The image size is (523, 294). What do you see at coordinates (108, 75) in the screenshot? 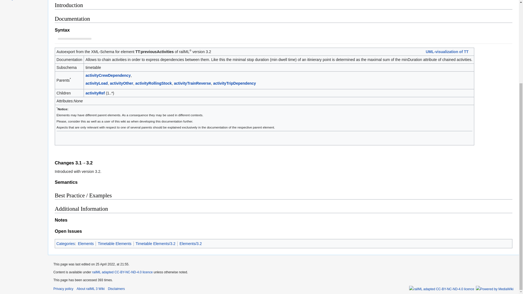
I see `activityCrewDependency` at bounding box center [108, 75].